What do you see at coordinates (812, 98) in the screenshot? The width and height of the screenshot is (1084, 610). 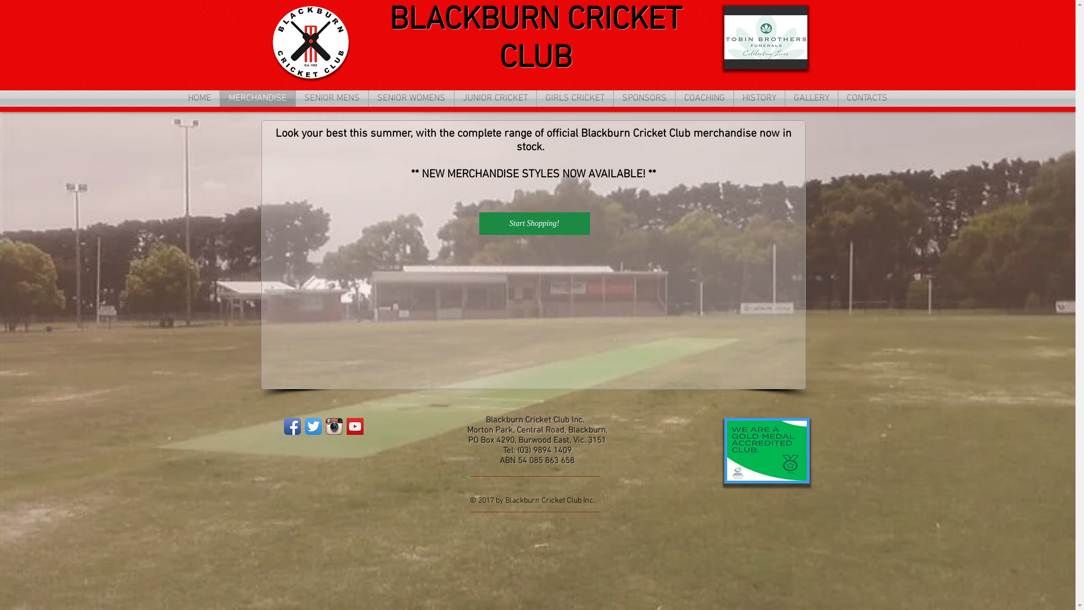 I see `GALLERY` at bounding box center [812, 98].